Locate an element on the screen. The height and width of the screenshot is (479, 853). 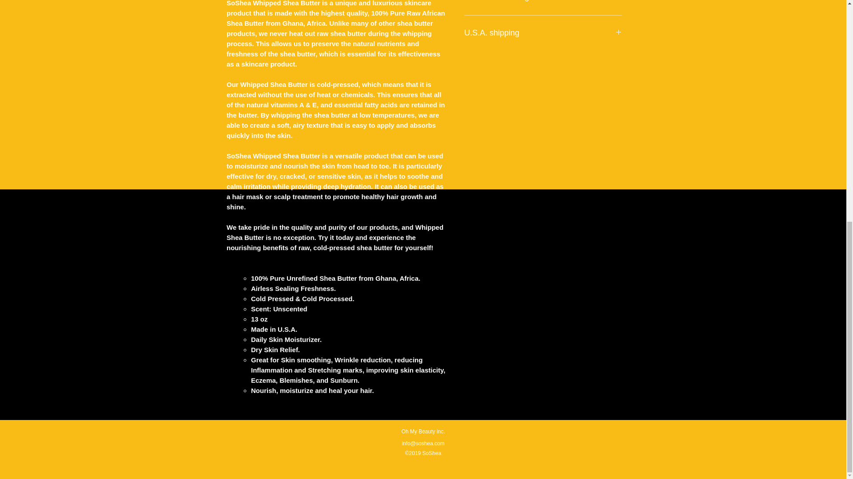
U.S.A. shipping is located at coordinates (543, 33).